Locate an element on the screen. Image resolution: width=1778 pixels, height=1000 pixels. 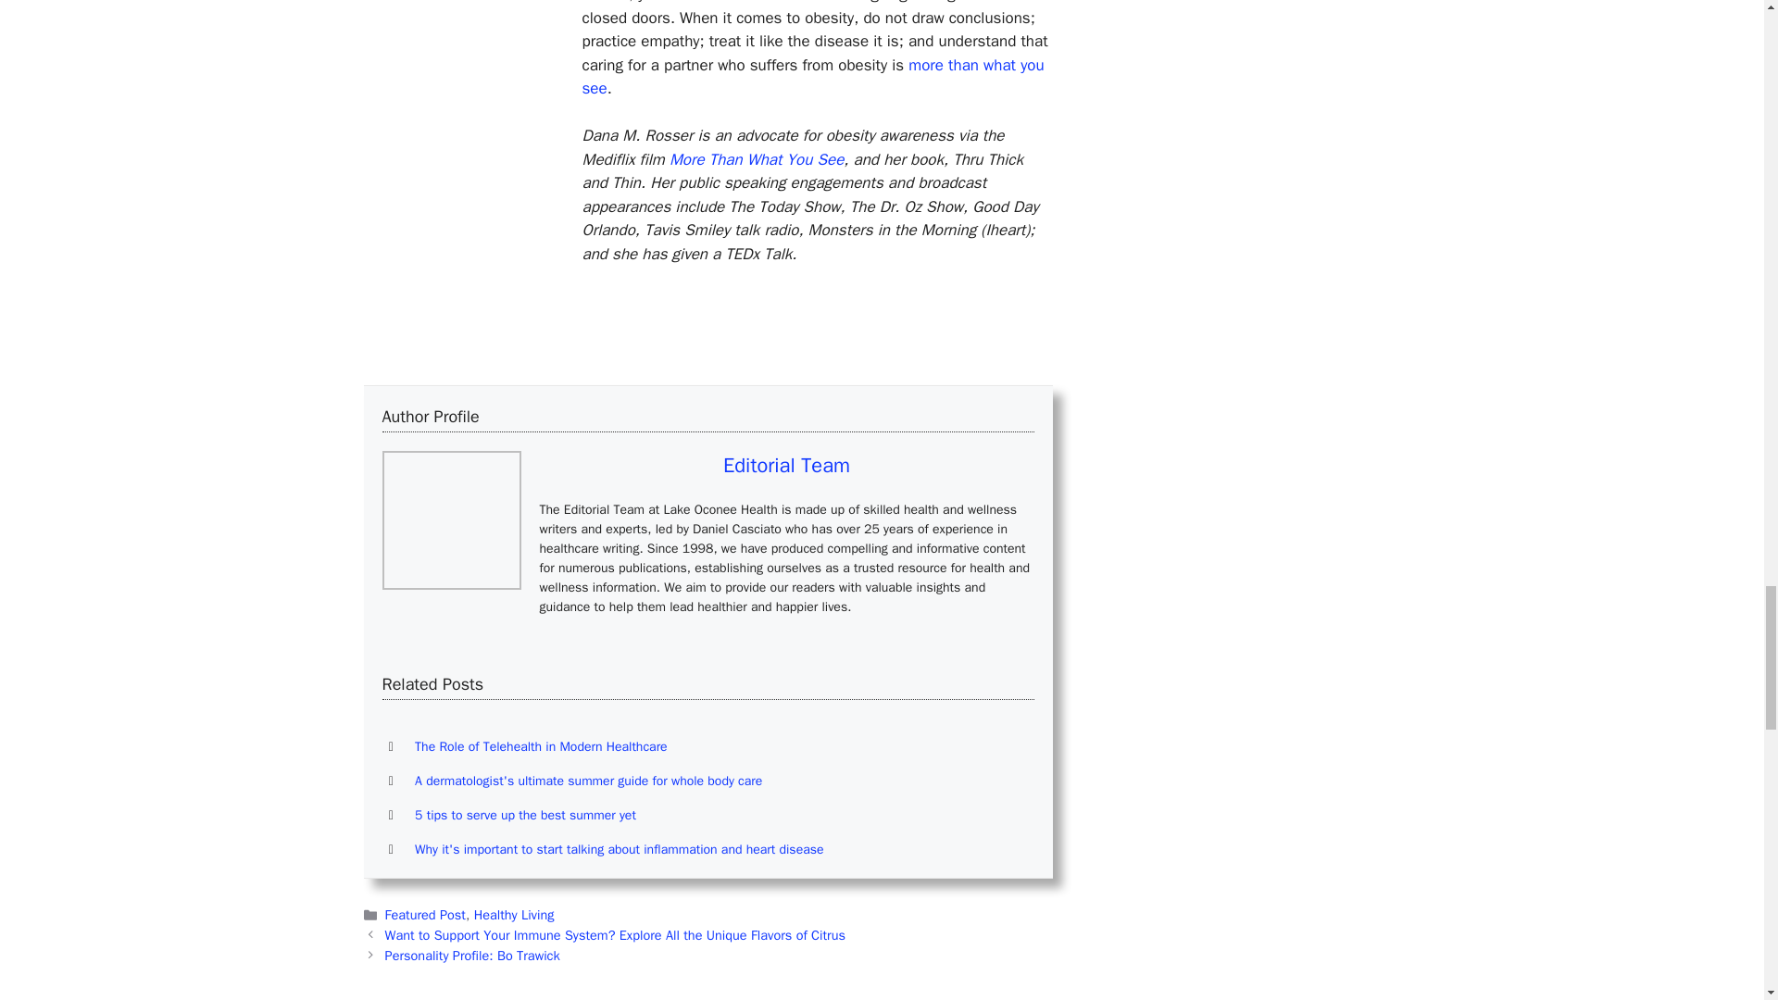
Healthy Living is located at coordinates (515, 914).